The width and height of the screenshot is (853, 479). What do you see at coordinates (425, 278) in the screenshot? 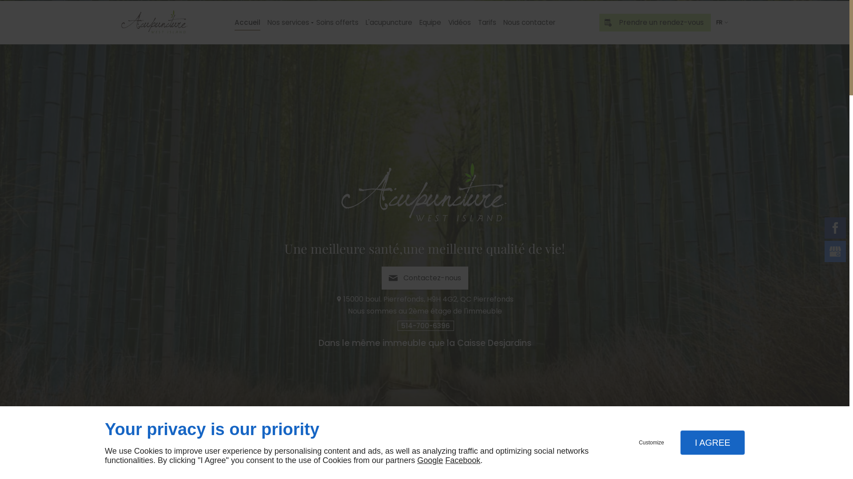
I see `Contactez-nous` at bounding box center [425, 278].